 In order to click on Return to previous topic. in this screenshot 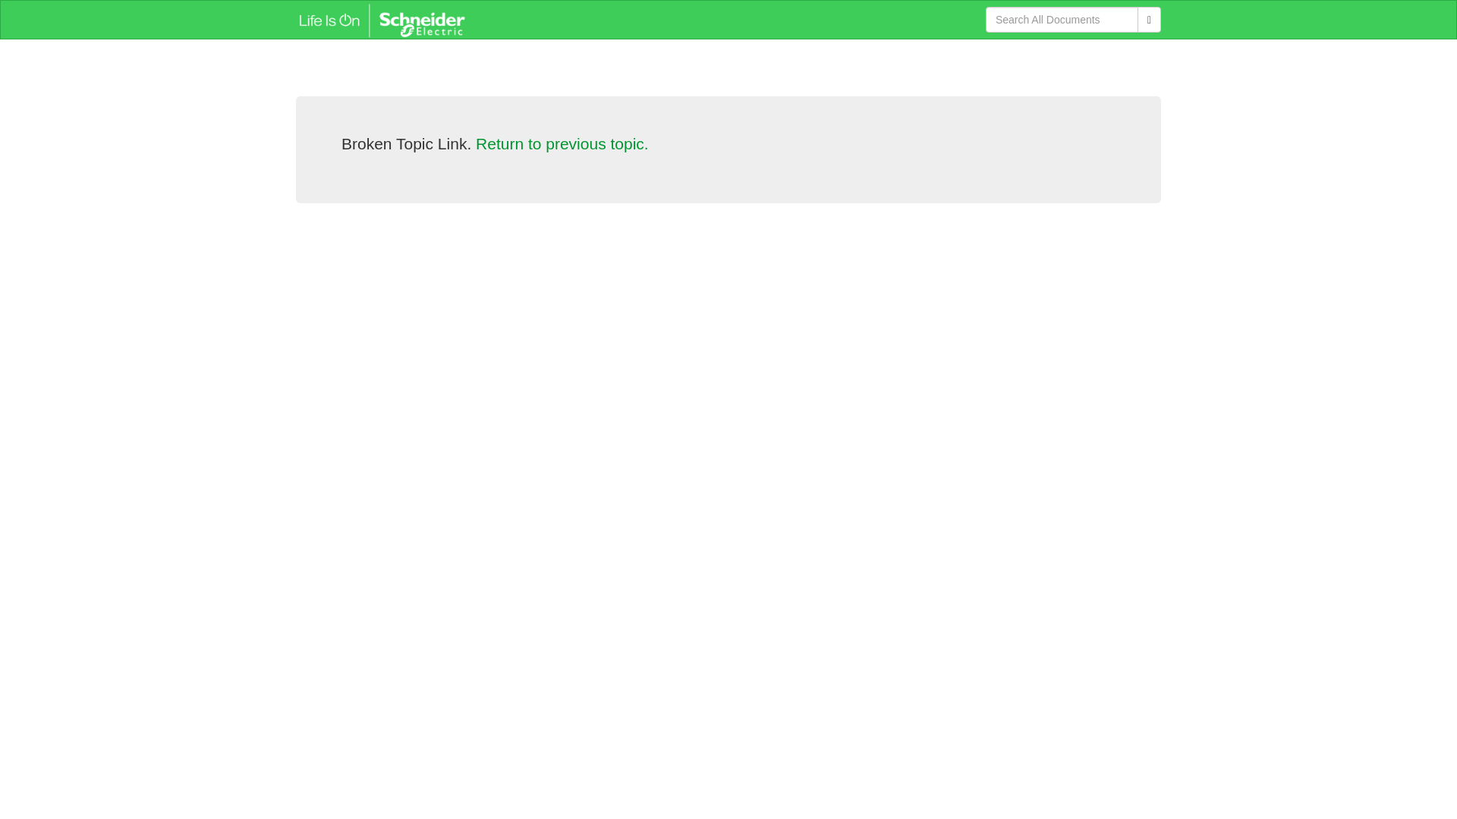, I will do `click(562, 143)`.